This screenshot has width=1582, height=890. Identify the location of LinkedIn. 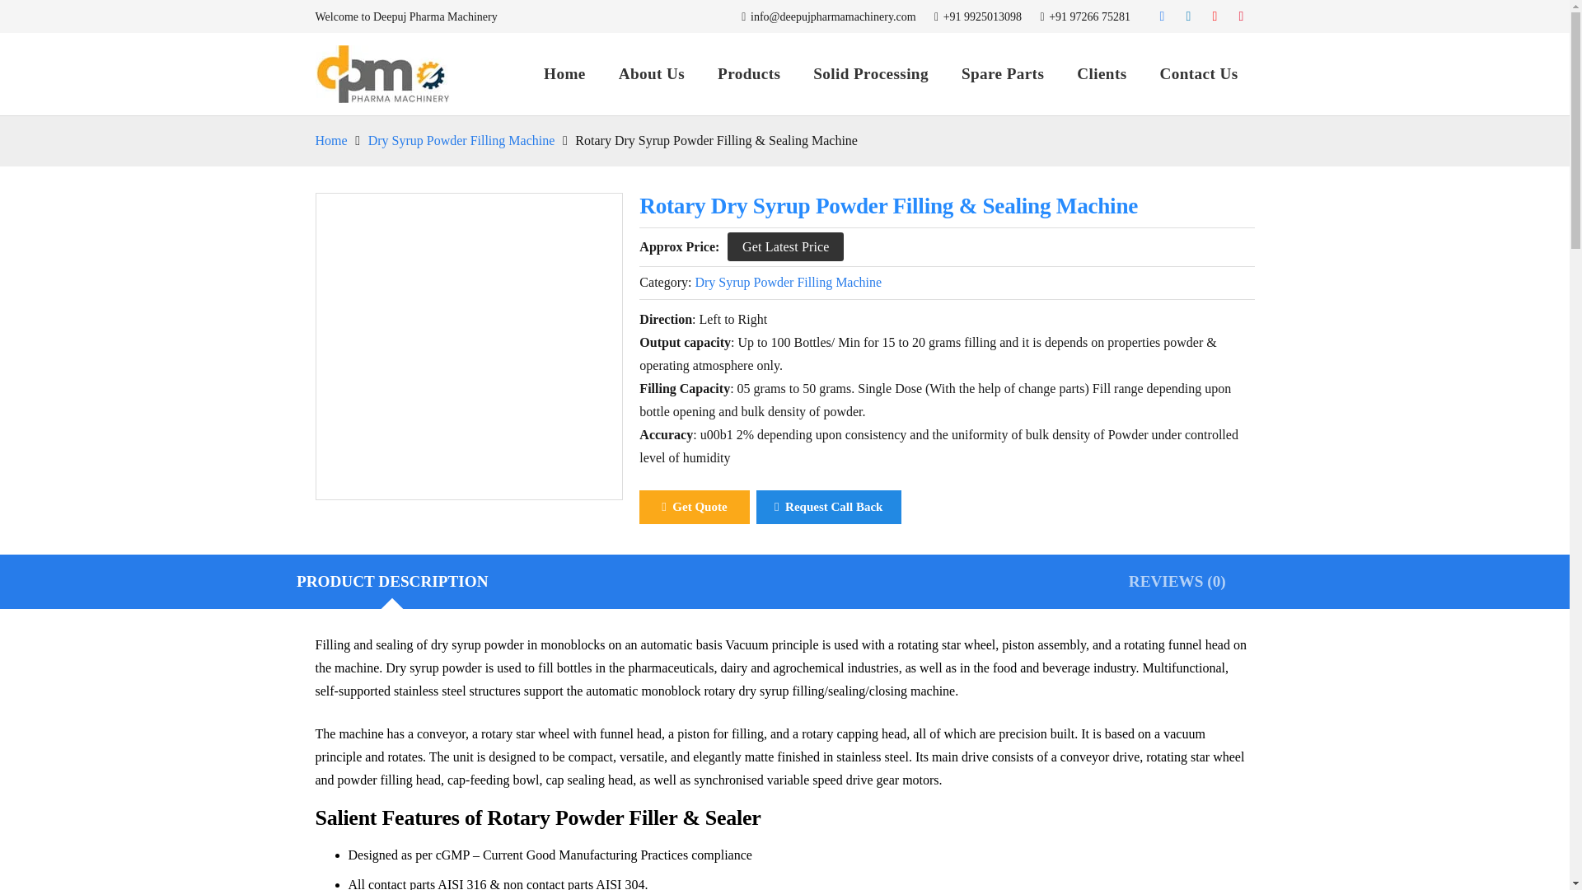
(1188, 16).